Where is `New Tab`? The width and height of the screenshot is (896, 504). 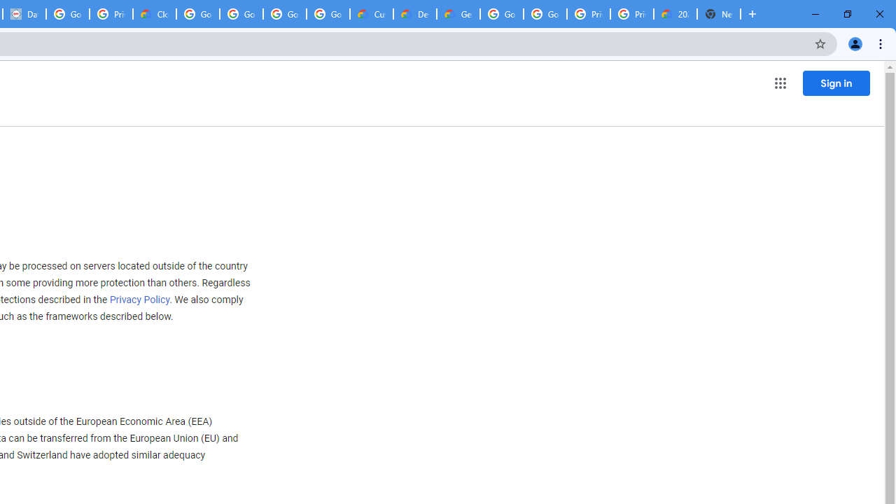 New Tab is located at coordinates (718, 14).